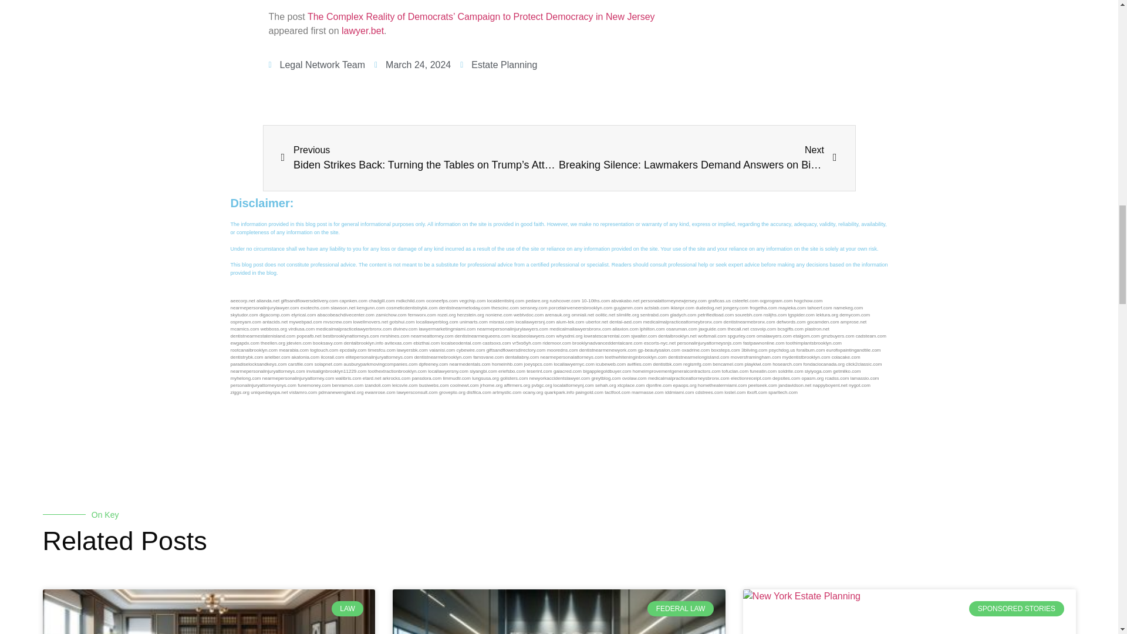 Image resolution: width=1127 pixels, height=634 pixels. Describe the element at coordinates (465, 308) in the screenshot. I see `dentistnearmetoday.com` at that location.